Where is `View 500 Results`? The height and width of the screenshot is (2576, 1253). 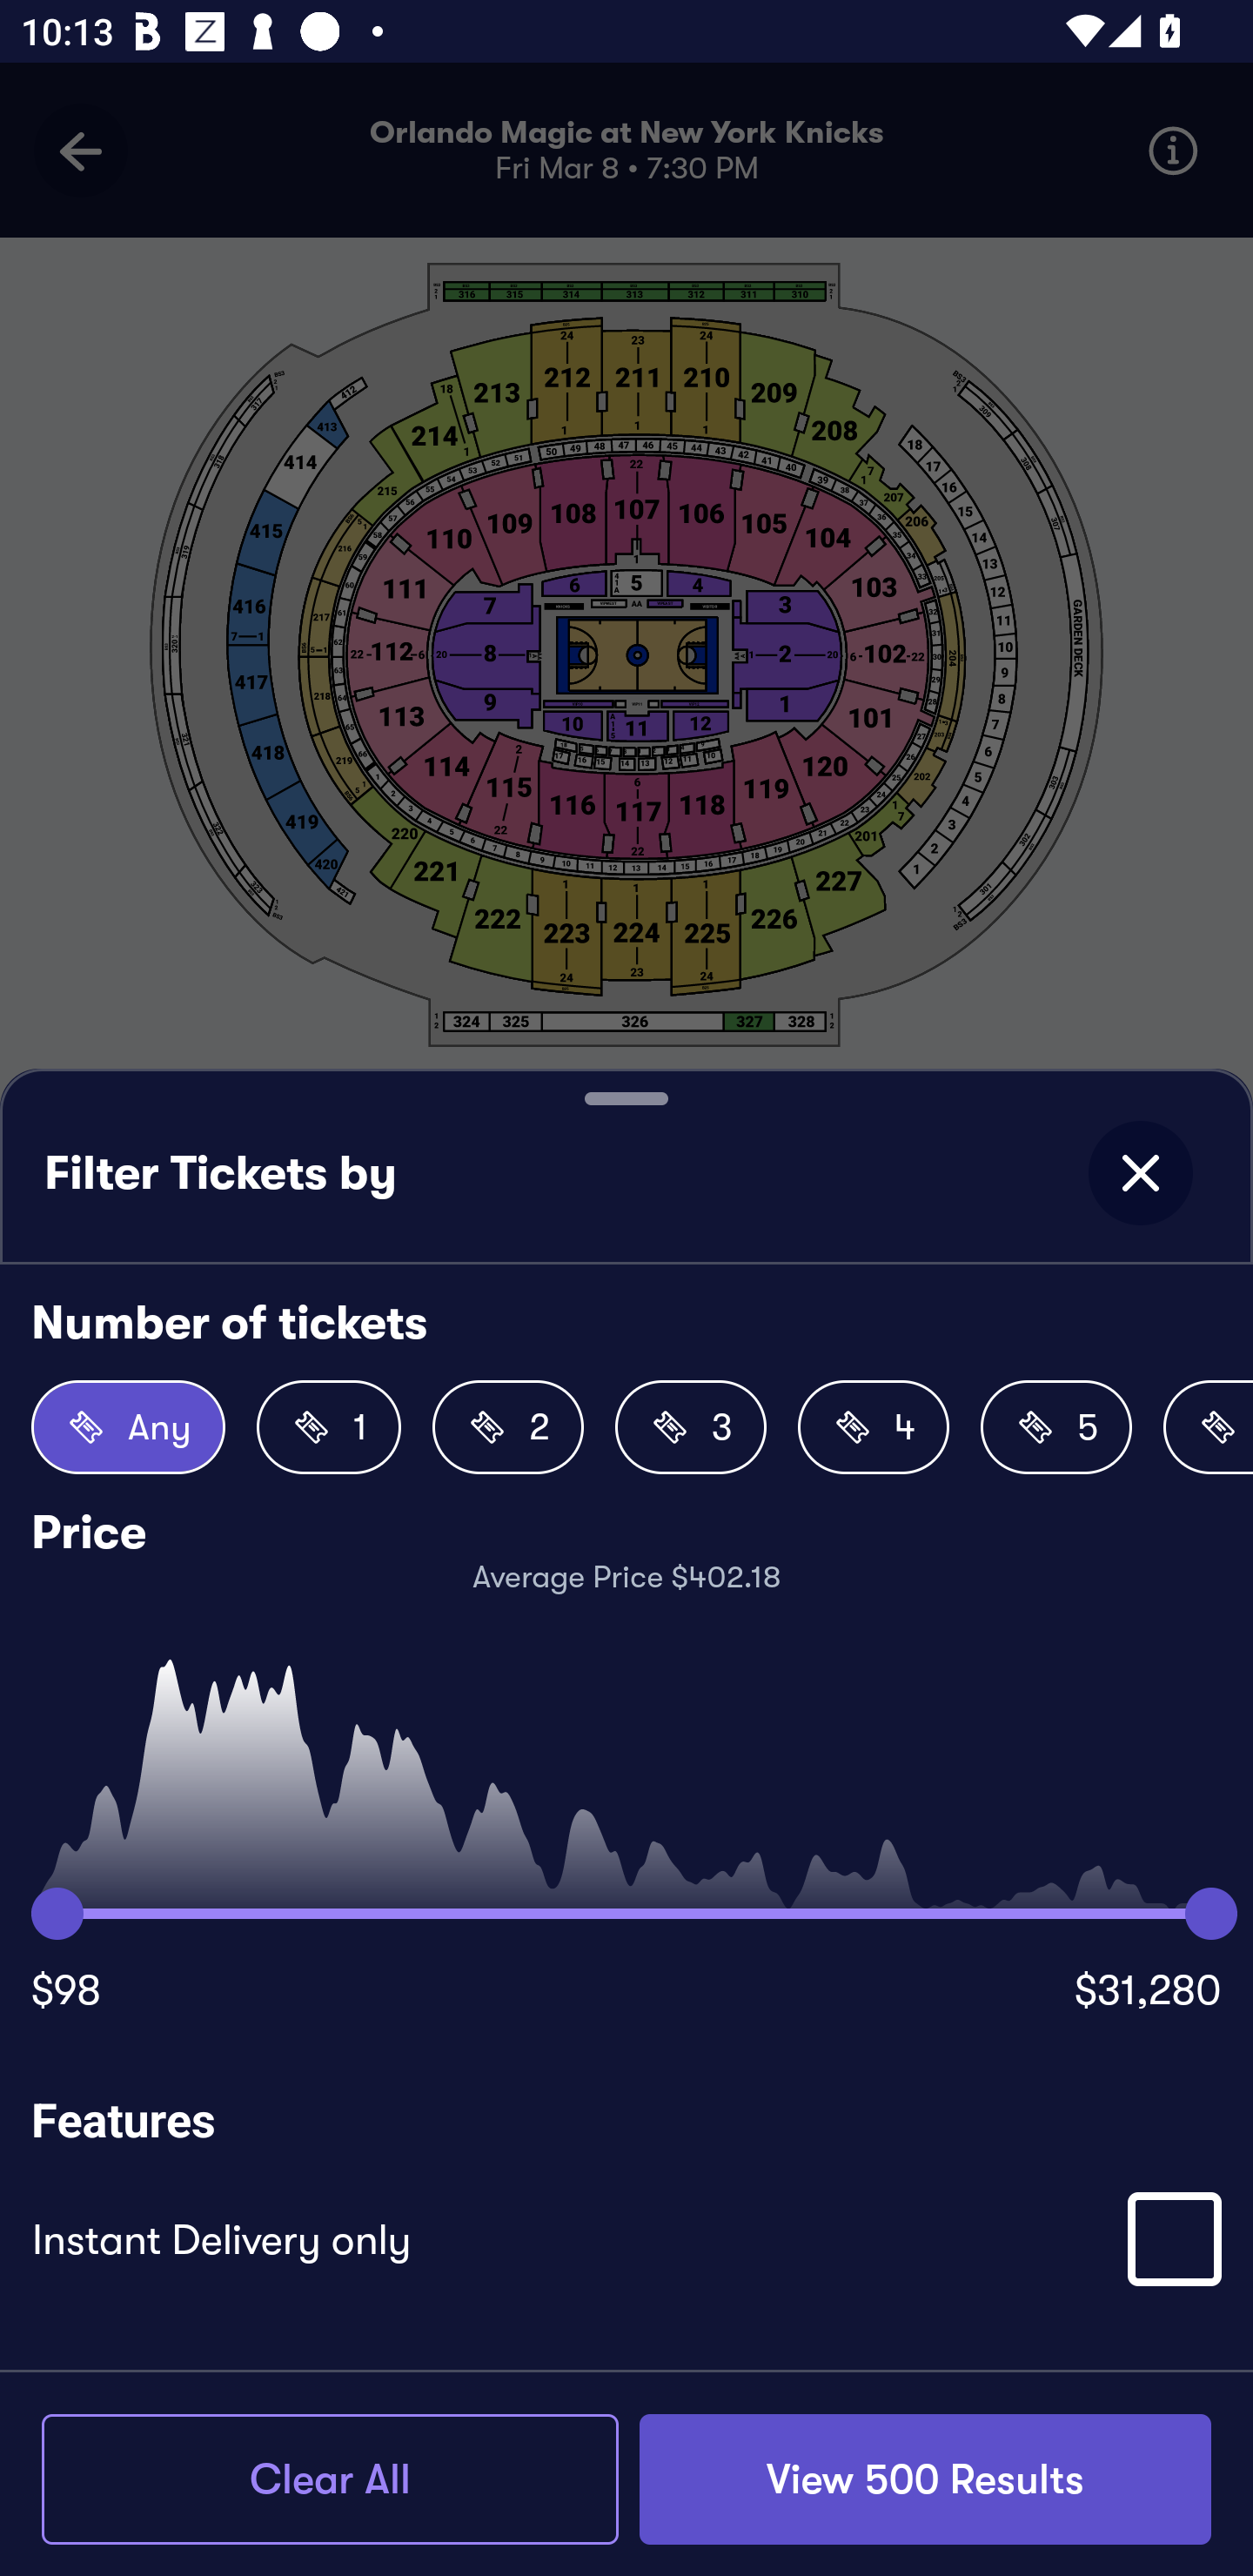
View 500 Results is located at coordinates (925, 2479).